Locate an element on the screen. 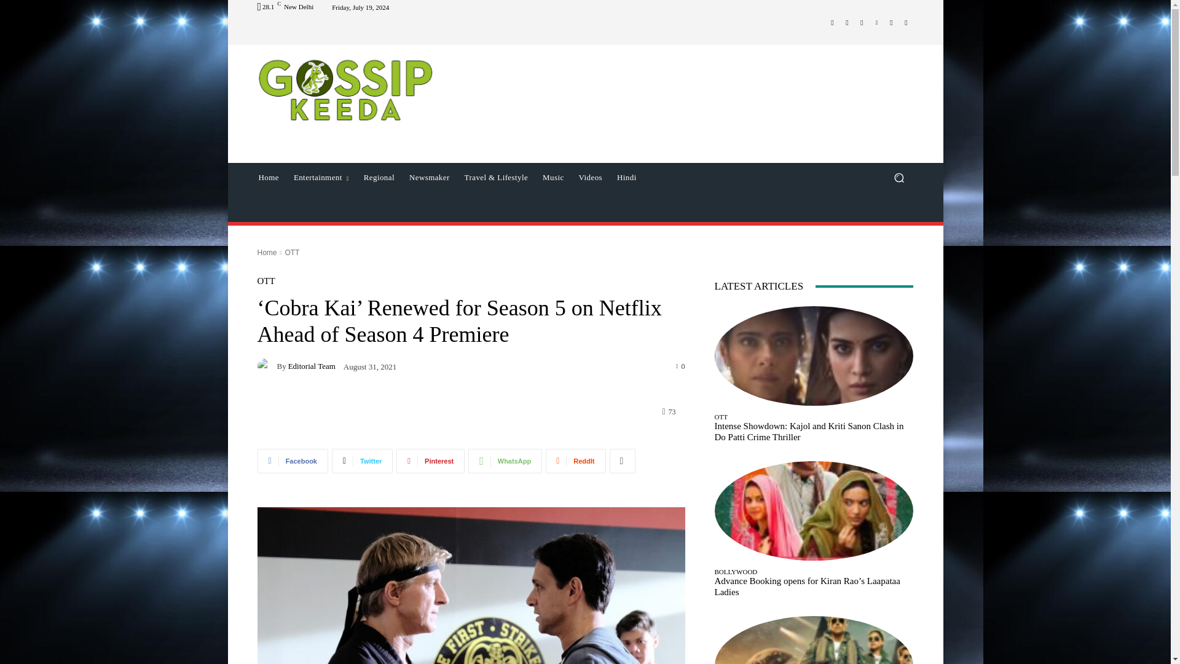 Image resolution: width=1180 pixels, height=664 pixels. Regional is located at coordinates (379, 177).